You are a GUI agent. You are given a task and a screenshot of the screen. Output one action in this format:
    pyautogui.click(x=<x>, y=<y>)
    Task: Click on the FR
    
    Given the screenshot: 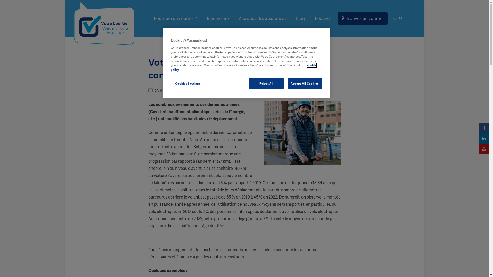 What is the action you would take?
    pyautogui.click(x=400, y=18)
    